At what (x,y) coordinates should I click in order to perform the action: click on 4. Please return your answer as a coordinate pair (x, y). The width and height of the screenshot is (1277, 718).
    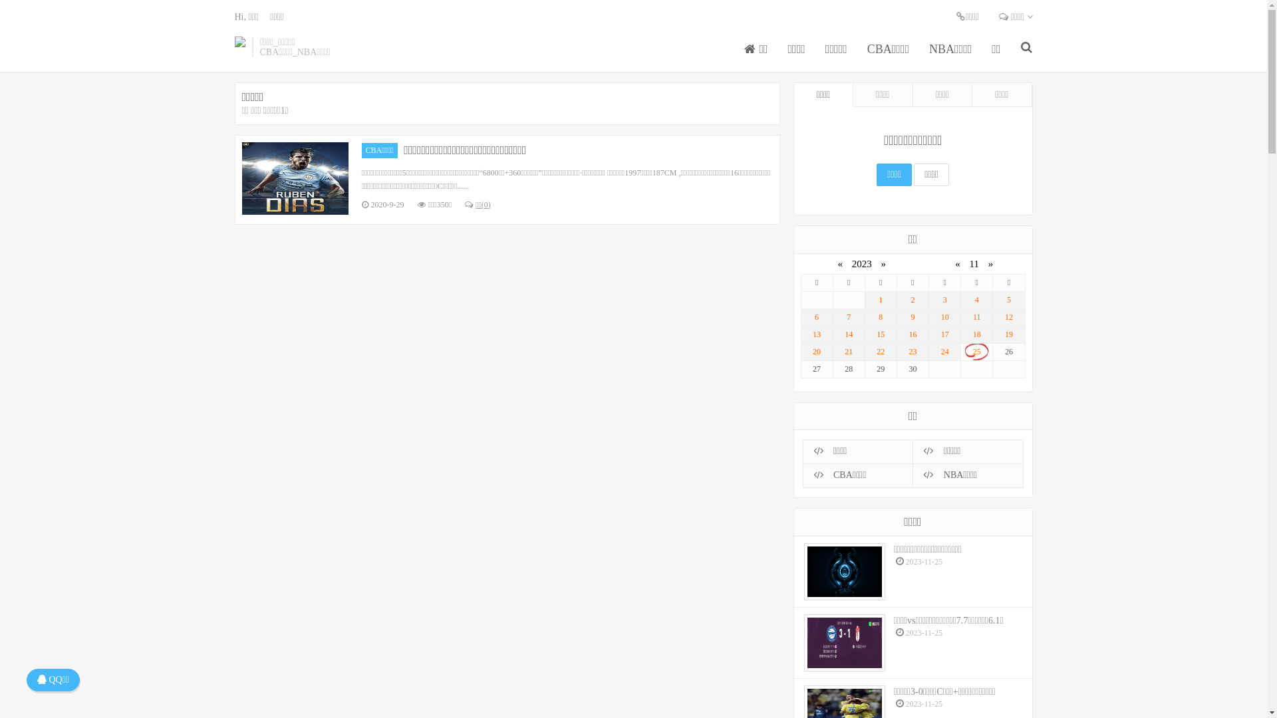
    Looking at the image, I should click on (976, 300).